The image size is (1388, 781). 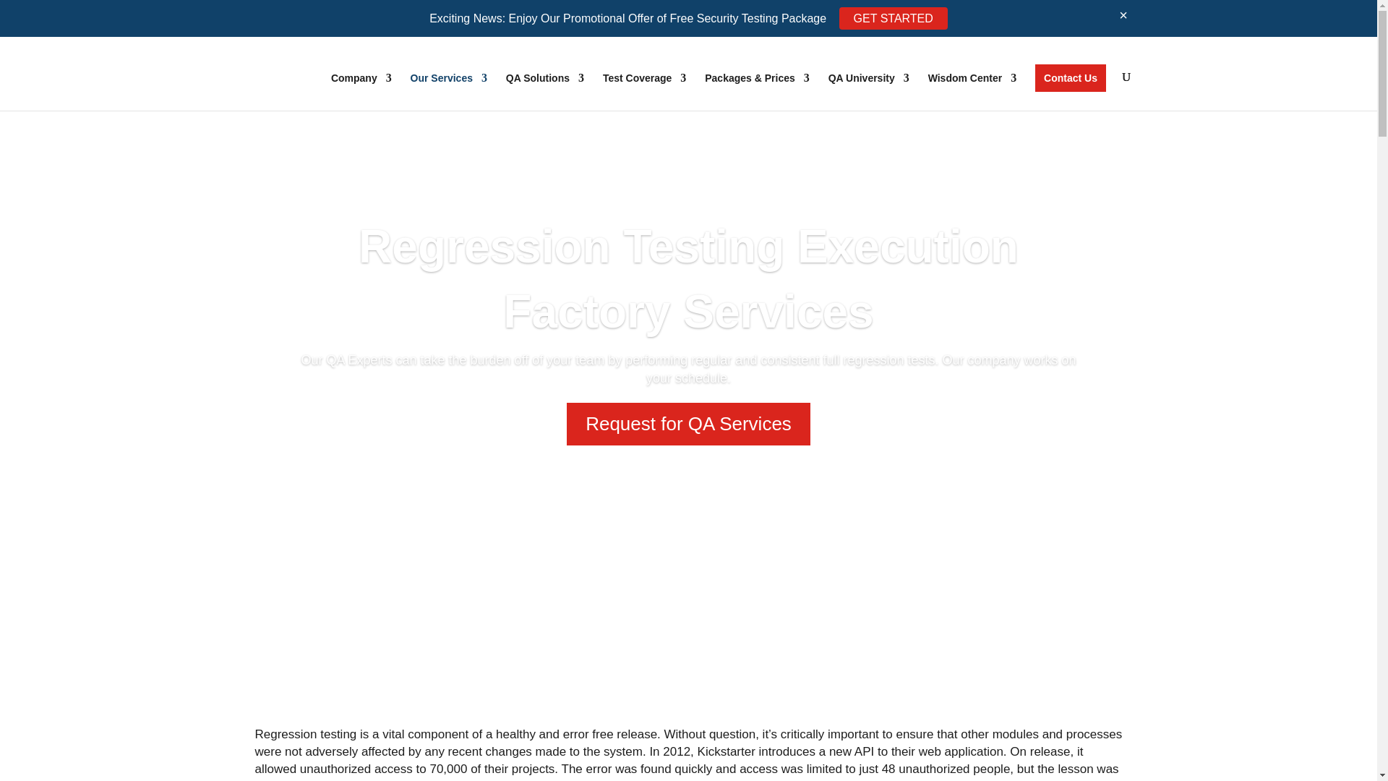 I want to click on Our Services, so click(x=448, y=92).